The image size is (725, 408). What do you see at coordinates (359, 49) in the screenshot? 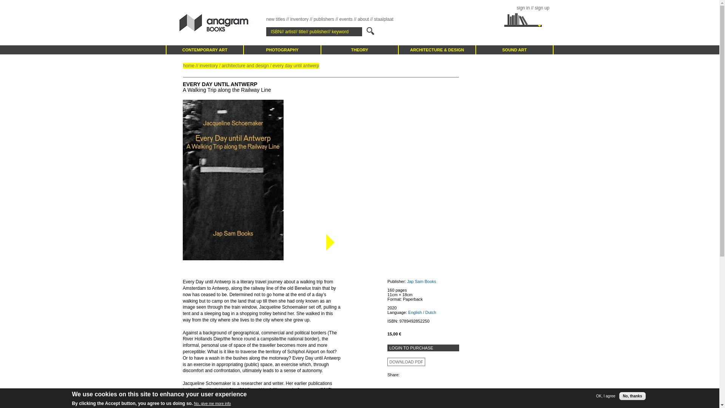
I see `THEORY` at bounding box center [359, 49].